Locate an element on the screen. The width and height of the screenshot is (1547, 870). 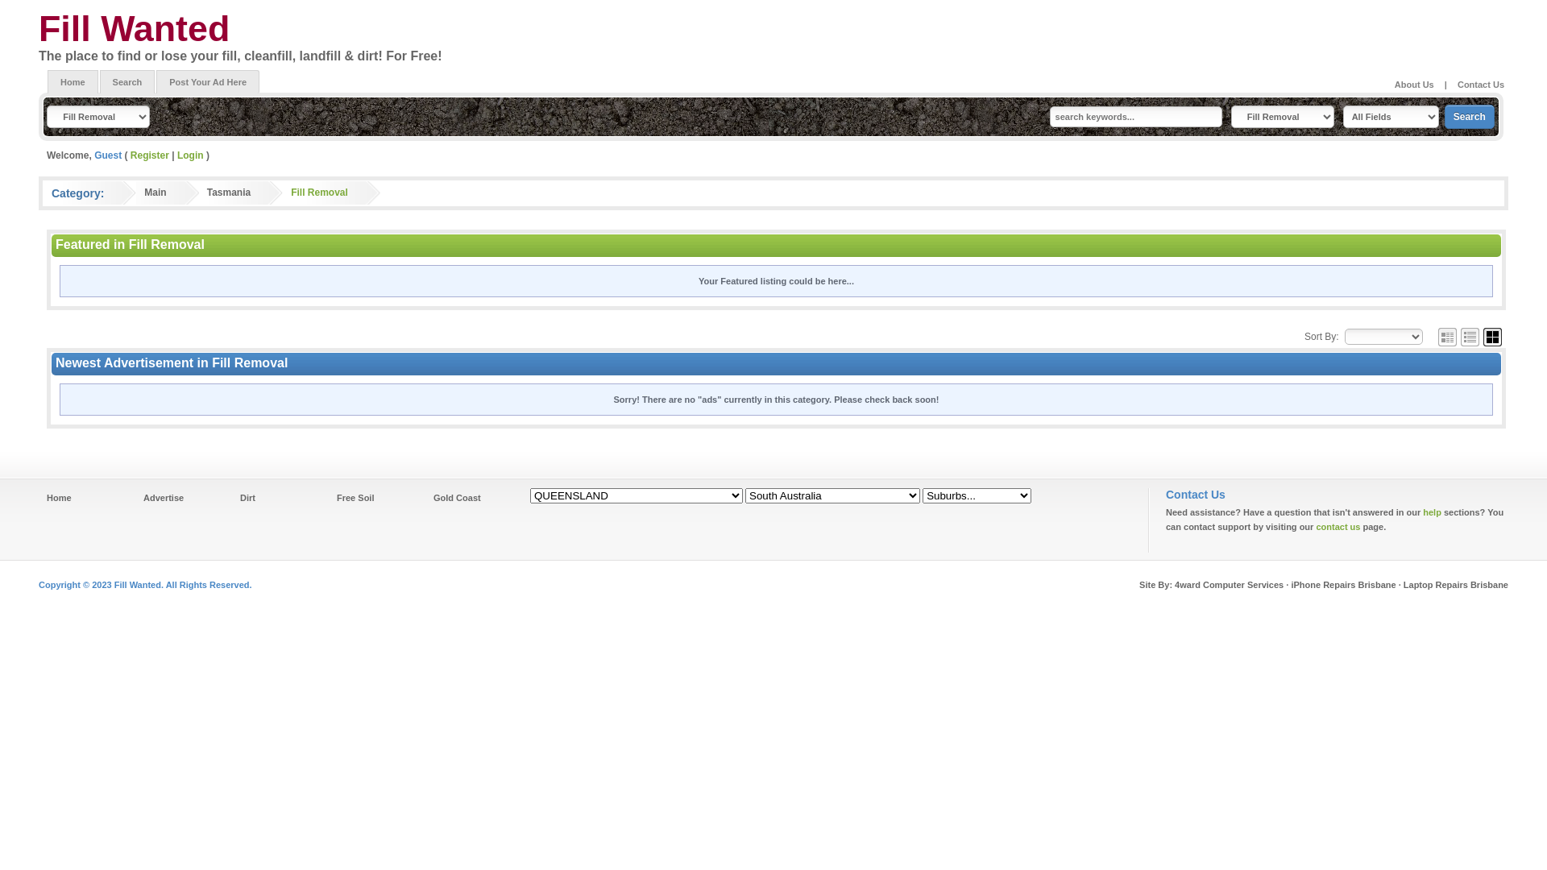
4ward Computer Services is located at coordinates (1230, 585).